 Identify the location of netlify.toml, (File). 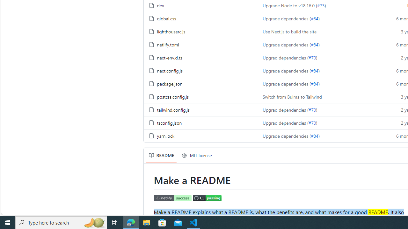
(200, 44).